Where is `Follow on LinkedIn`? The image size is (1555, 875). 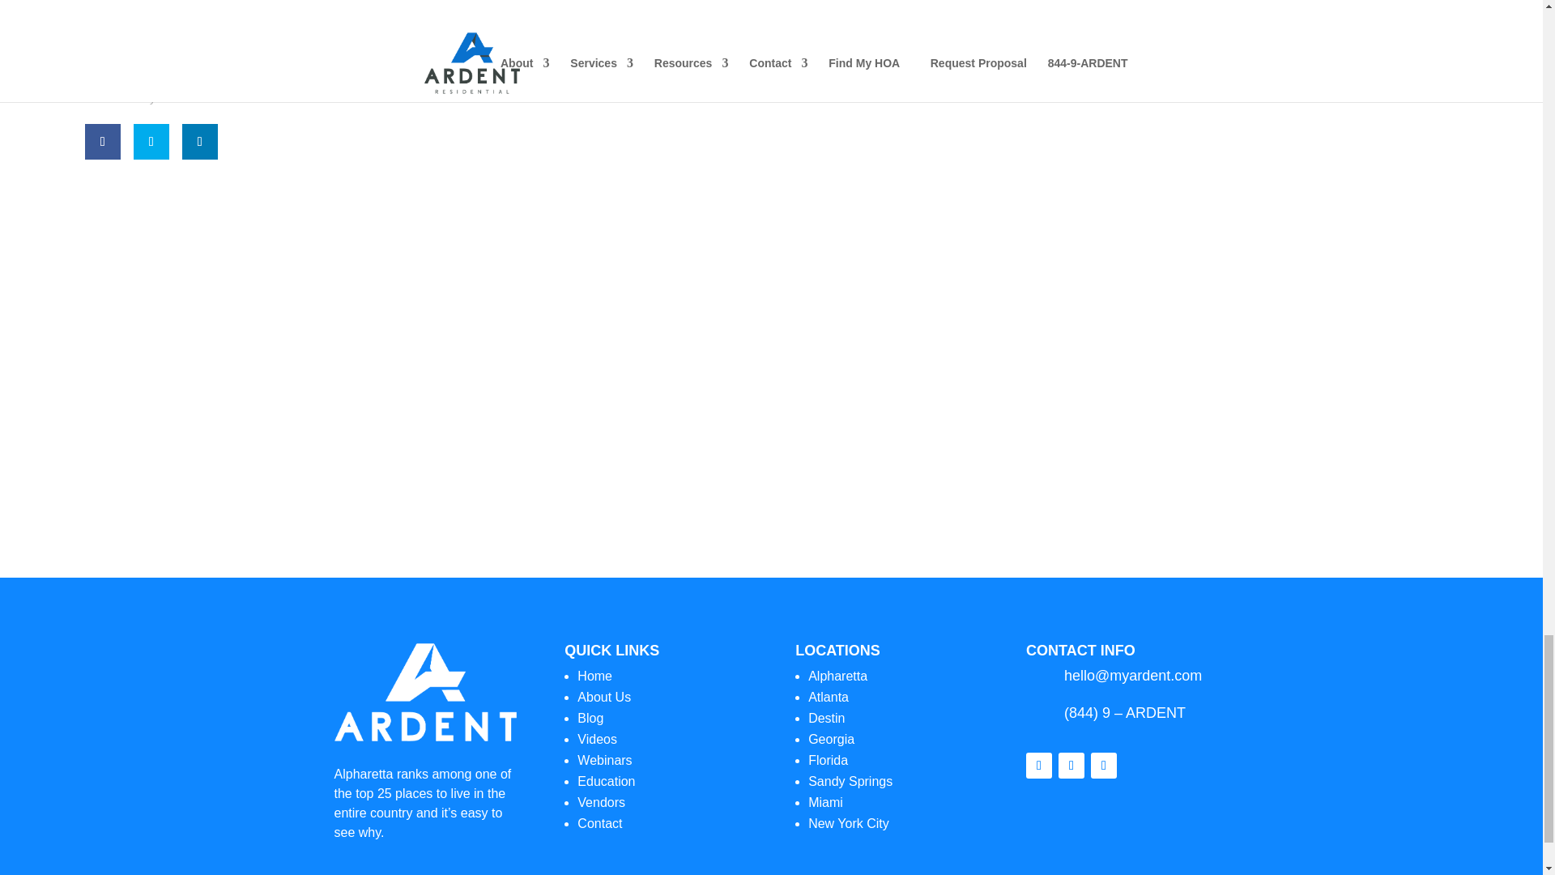 Follow on LinkedIn is located at coordinates (199, 141).